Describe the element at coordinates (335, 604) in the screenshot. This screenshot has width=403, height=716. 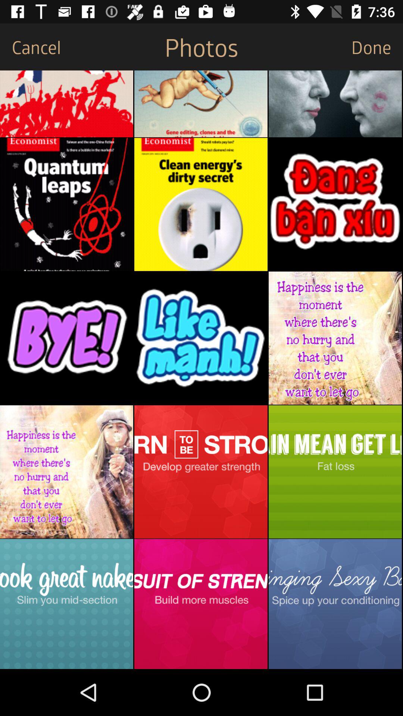
I see `view image` at that location.